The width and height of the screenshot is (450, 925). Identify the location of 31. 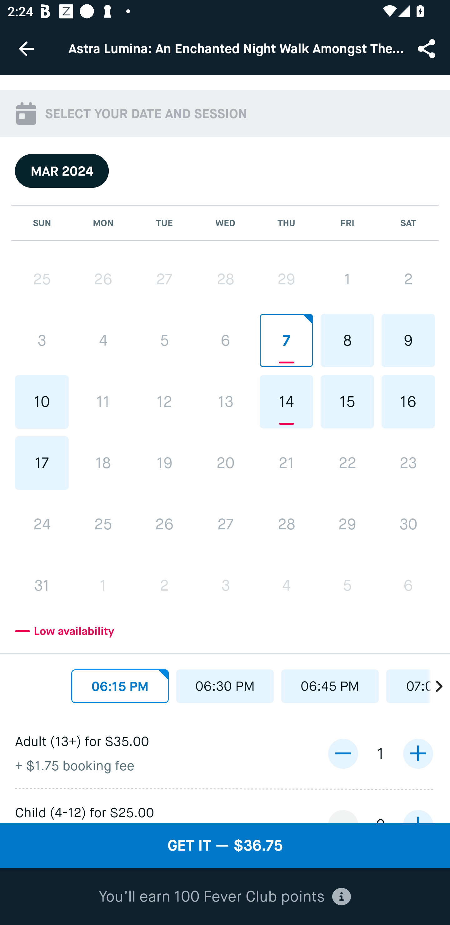
(42, 585).